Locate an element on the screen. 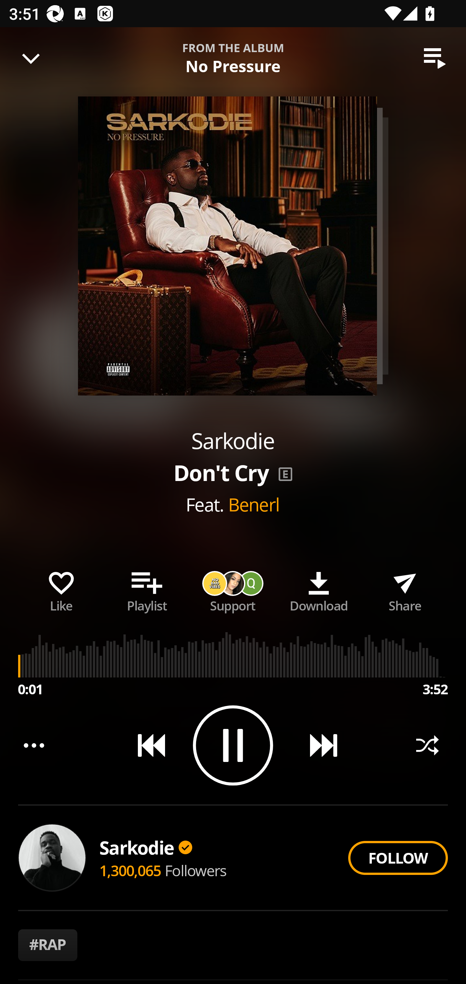 The width and height of the screenshot is (466, 984). Next song is located at coordinates (319, 745).